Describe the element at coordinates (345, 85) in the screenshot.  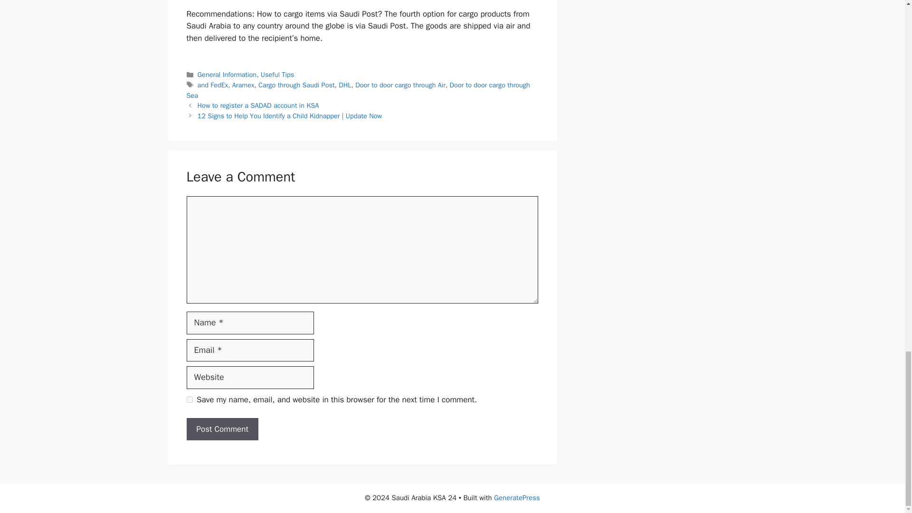
I see `DHL` at that location.